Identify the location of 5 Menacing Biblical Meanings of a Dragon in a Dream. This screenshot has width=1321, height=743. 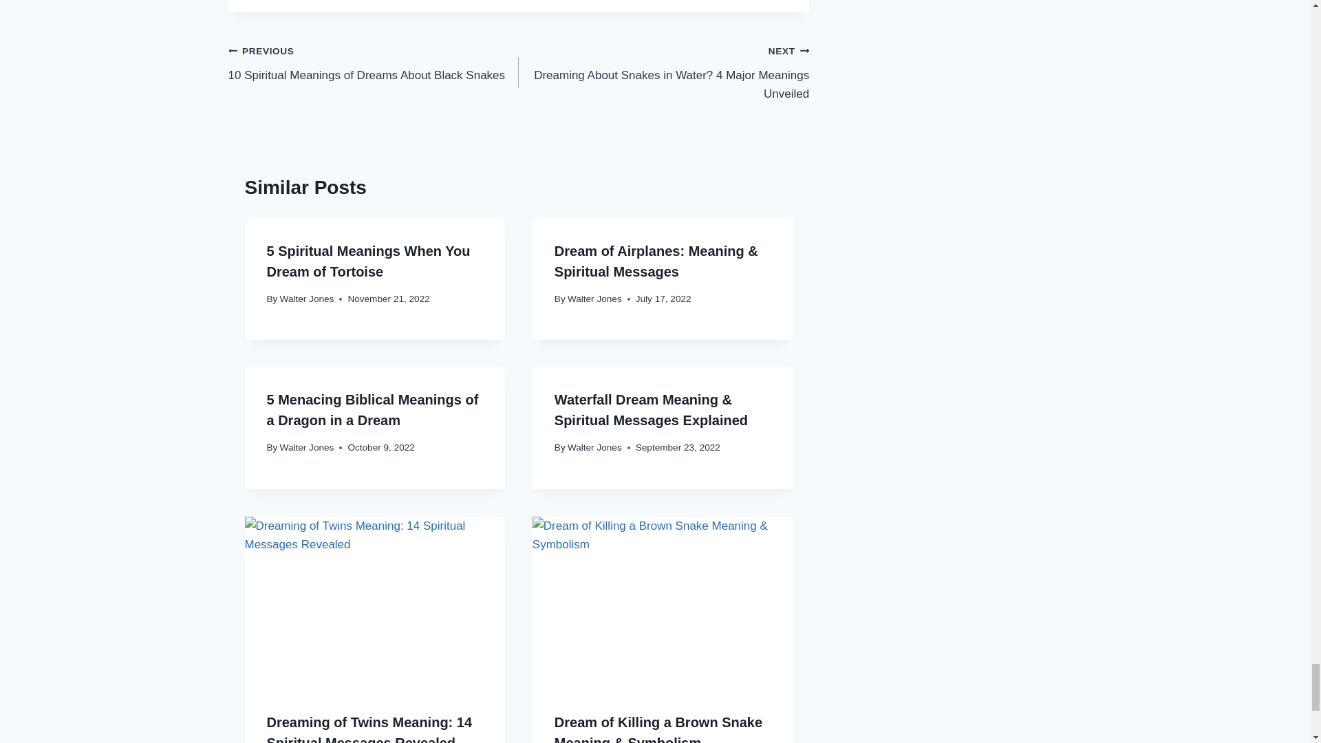
(372, 410).